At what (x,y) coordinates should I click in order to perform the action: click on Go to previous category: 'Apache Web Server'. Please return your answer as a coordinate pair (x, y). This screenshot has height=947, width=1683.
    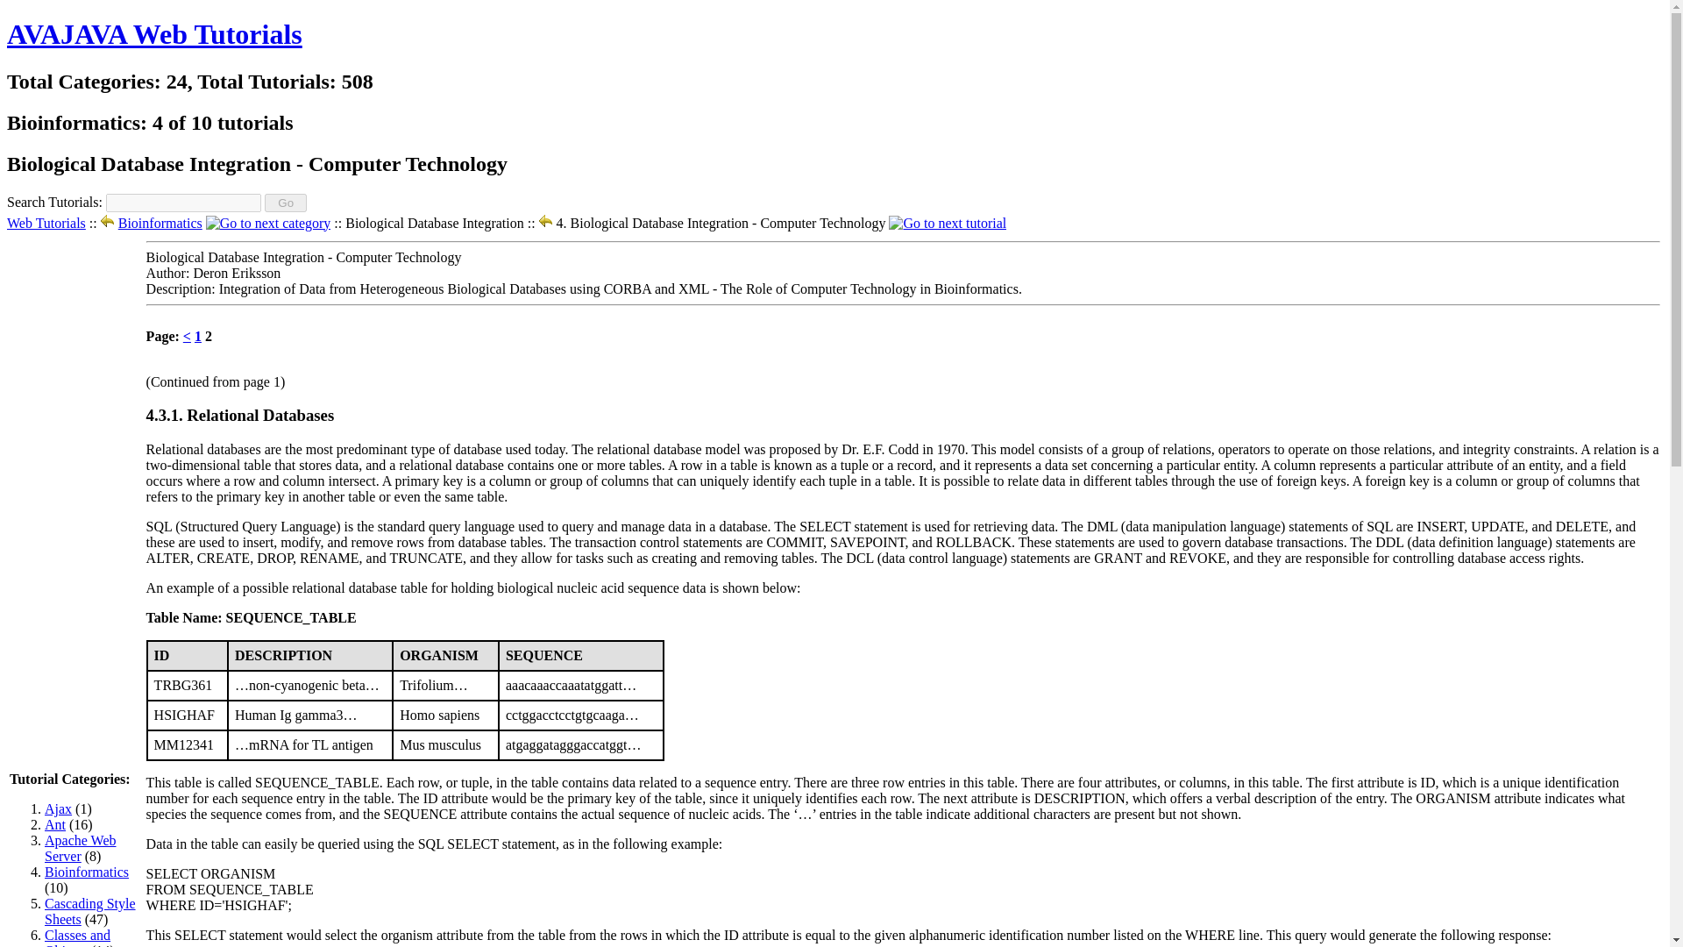
    Looking at the image, I should click on (107, 223).